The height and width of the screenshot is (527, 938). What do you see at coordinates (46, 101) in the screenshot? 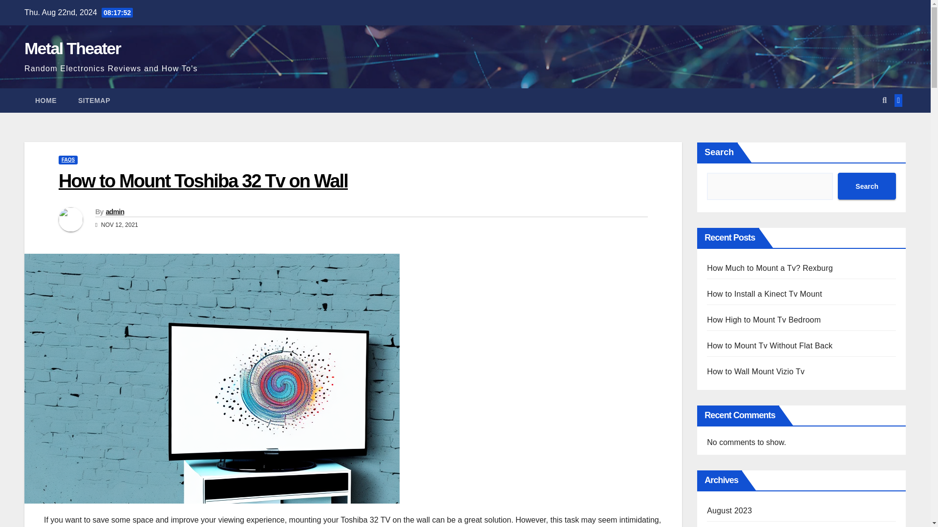
I see `Home` at bounding box center [46, 101].